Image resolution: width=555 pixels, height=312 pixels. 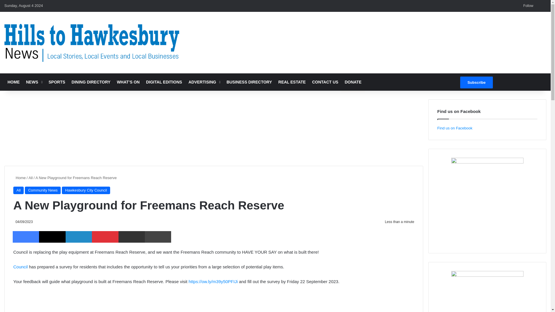 I want to click on Subscribe, so click(x=476, y=82).